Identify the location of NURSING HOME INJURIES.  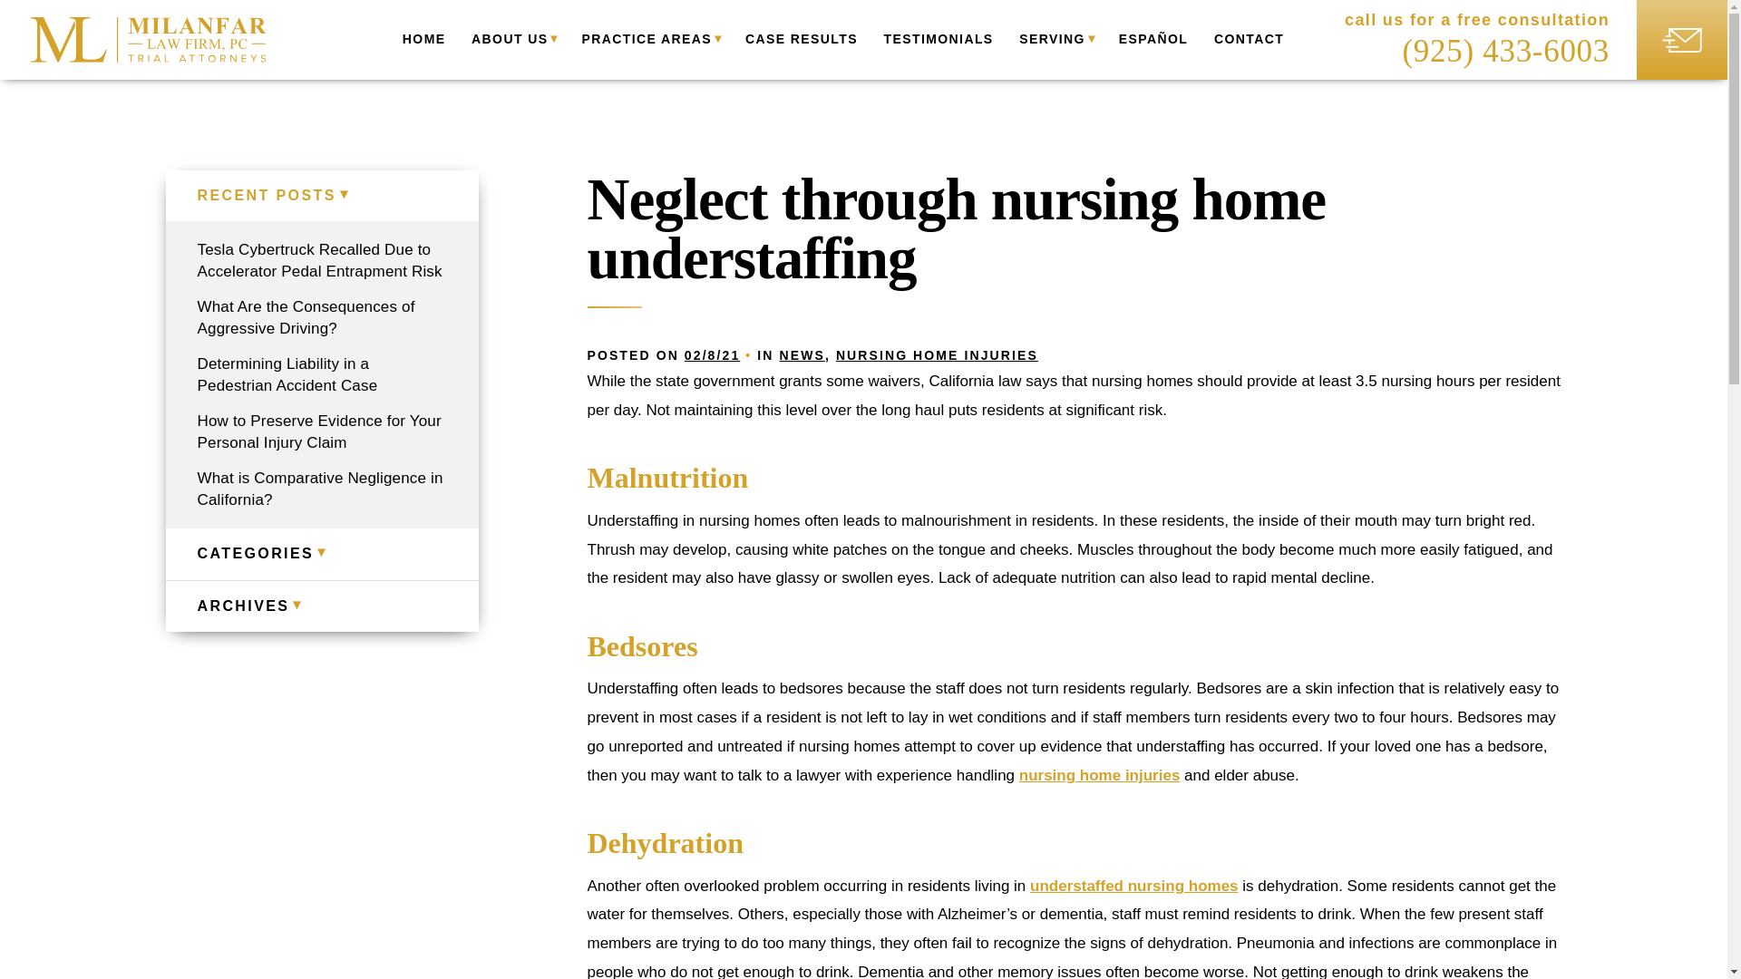
(936, 355).